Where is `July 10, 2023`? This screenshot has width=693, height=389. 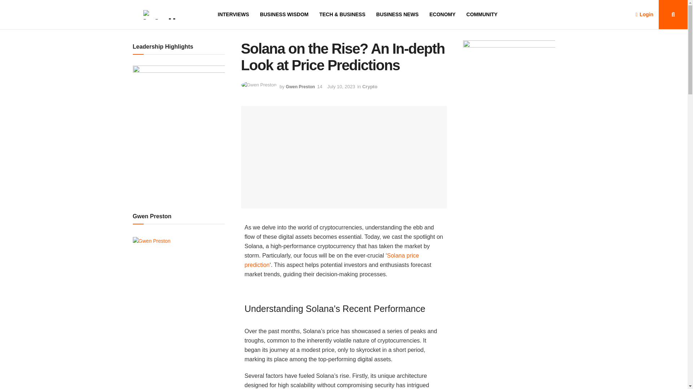 July 10, 2023 is located at coordinates (341, 86).